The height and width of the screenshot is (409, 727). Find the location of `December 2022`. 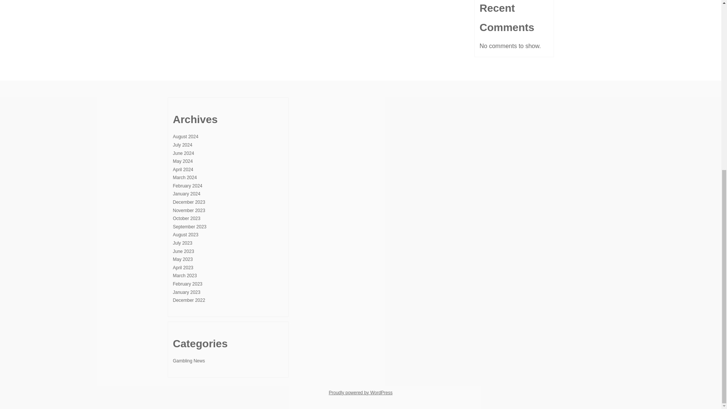

December 2022 is located at coordinates (189, 300).